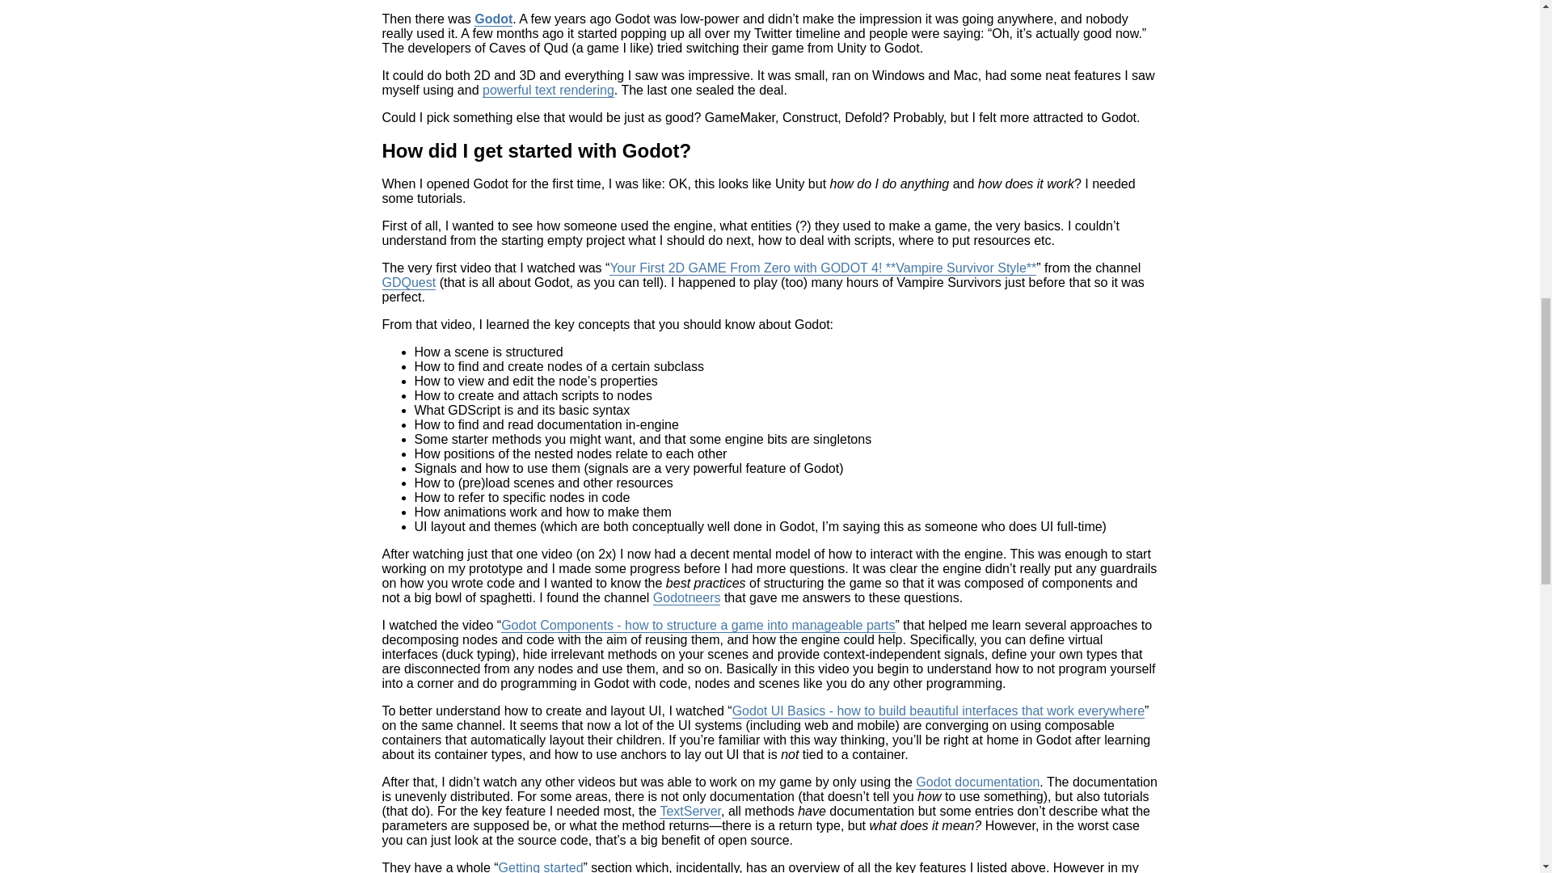 Image resolution: width=1552 pixels, height=873 pixels. I want to click on TextServer, so click(690, 812).